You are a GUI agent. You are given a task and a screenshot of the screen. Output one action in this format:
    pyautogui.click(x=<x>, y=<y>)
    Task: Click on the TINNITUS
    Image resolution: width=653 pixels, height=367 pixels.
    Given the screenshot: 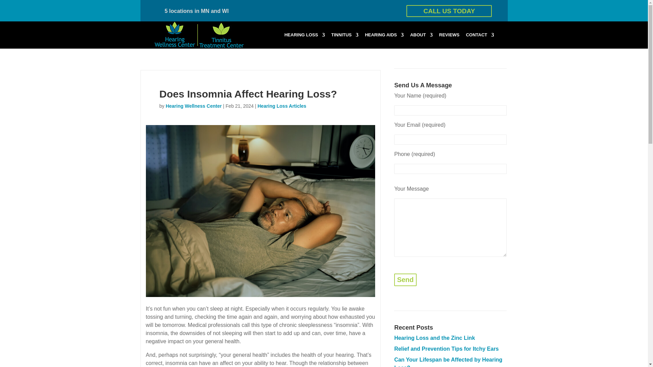 What is the action you would take?
    pyautogui.click(x=345, y=40)
    